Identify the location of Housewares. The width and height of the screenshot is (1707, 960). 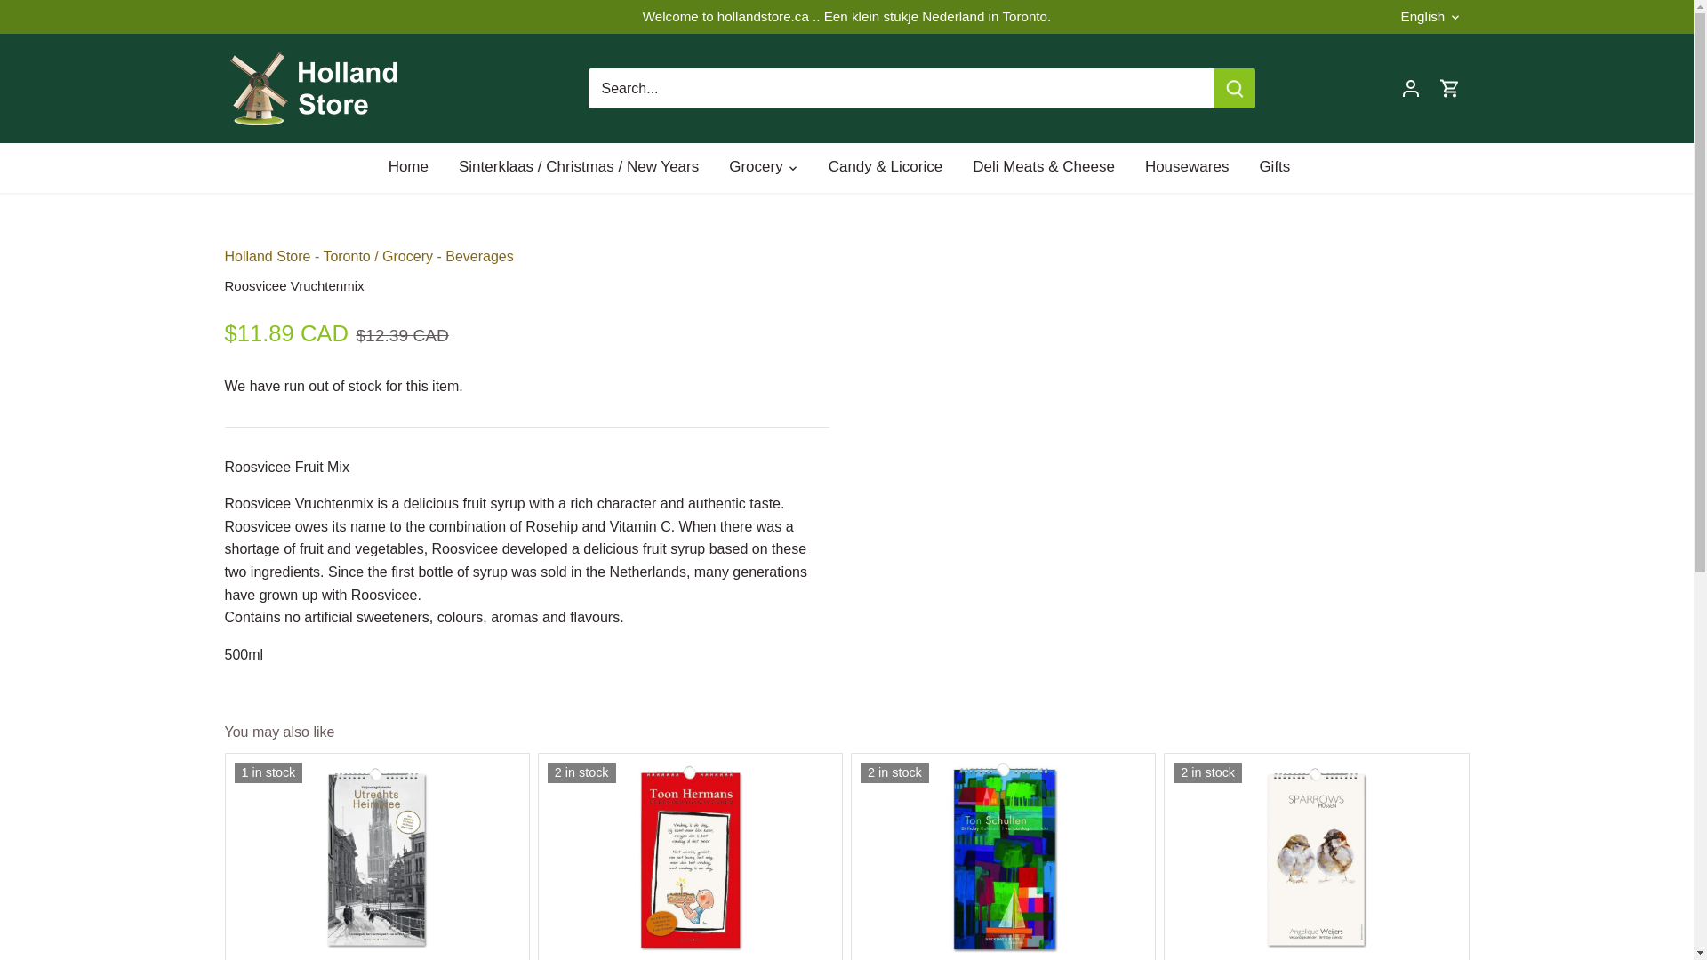
(1187, 167).